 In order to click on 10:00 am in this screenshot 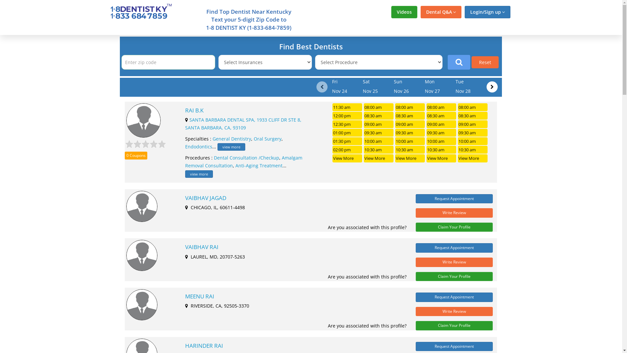, I will do `click(442, 141)`.